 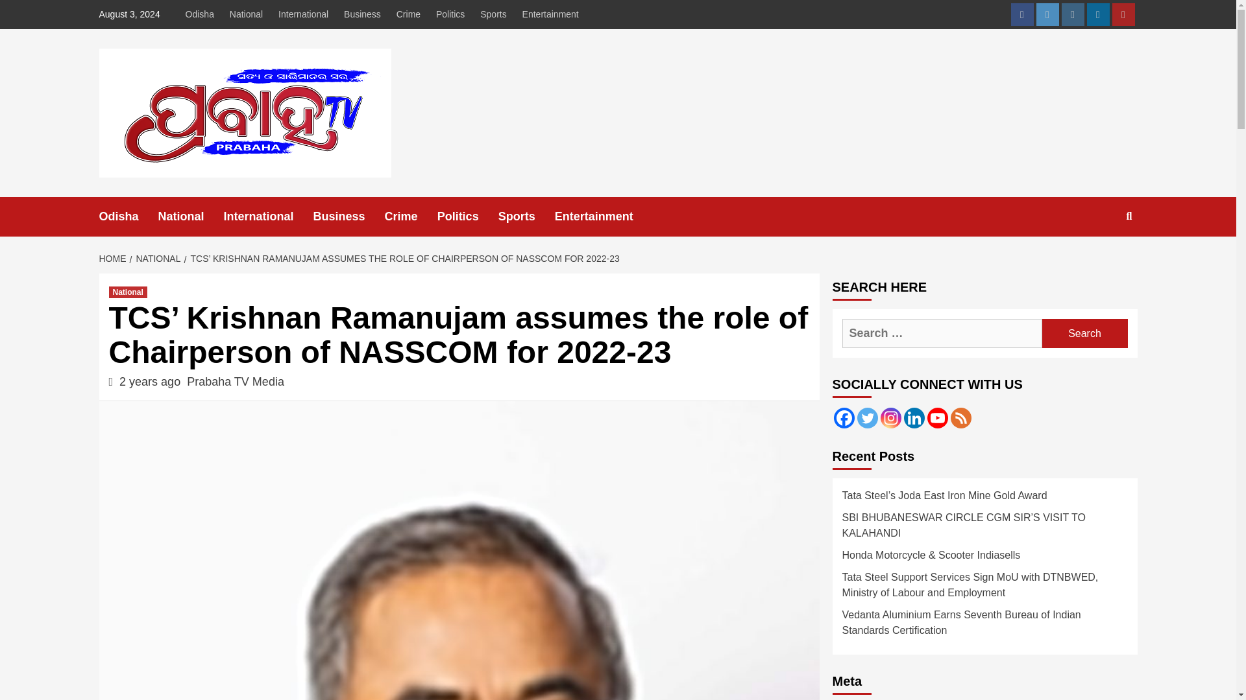 What do you see at coordinates (269, 216) in the screenshot?
I see `International` at bounding box center [269, 216].